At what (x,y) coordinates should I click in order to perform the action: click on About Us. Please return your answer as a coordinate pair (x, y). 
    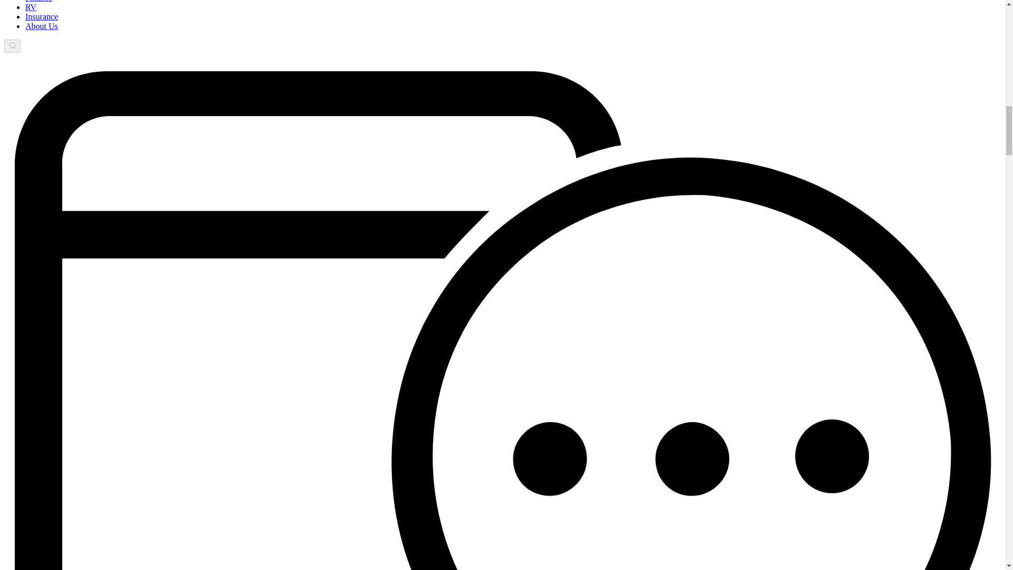
    Looking at the image, I should click on (41, 26).